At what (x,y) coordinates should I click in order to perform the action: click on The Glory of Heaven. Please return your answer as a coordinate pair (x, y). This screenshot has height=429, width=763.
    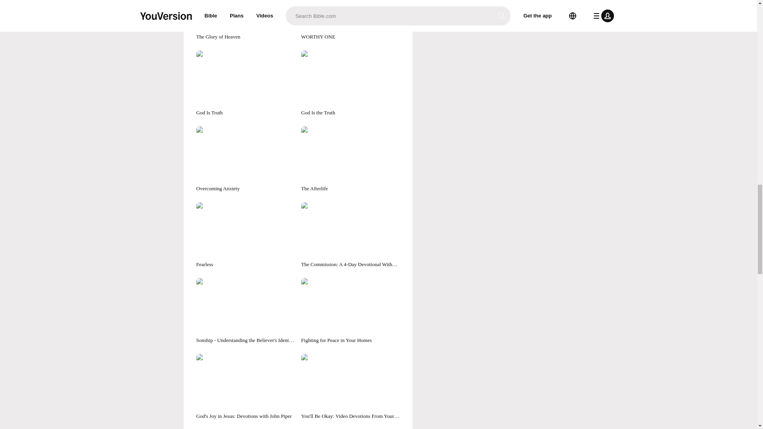
    Looking at the image, I should click on (245, 20).